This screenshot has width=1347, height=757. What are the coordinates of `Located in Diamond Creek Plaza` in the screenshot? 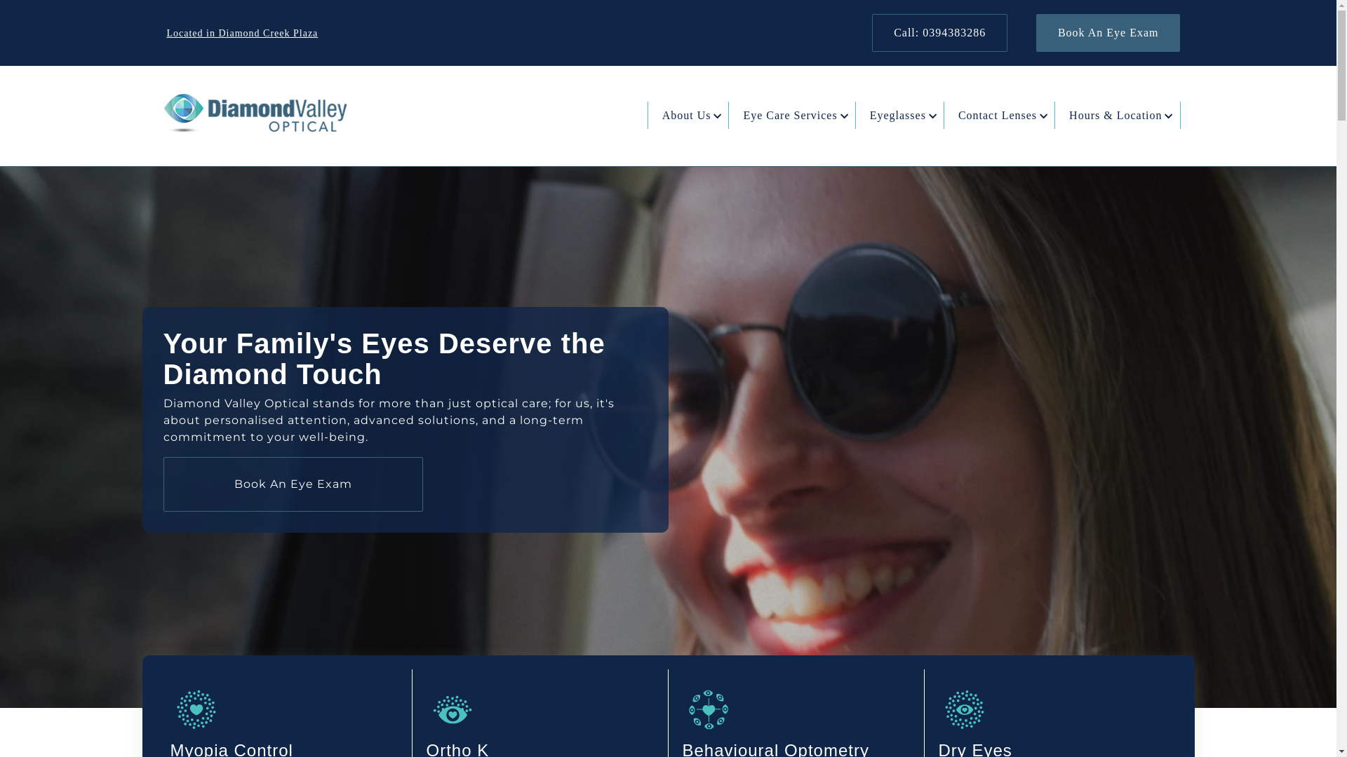 It's located at (243, 34).